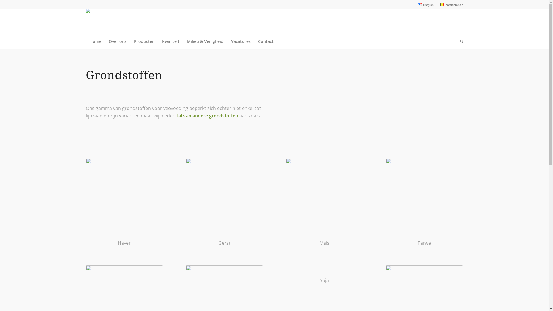 The width and height of the screenshot is (553, 311). I want to click on Home, so click(96, 41).